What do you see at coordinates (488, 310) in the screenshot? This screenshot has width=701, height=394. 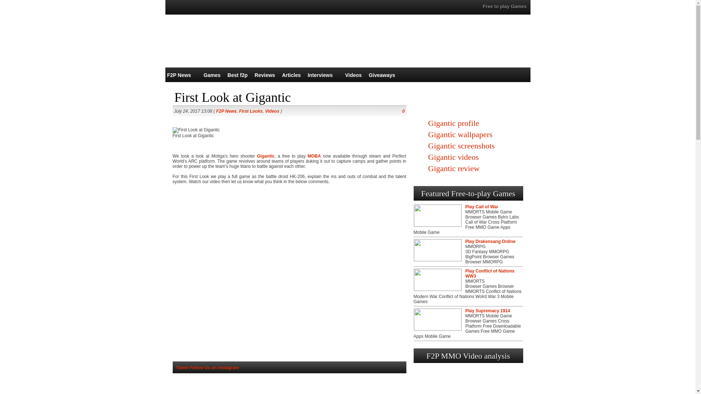 I see `Play Supremacy 1914` at bounding box center [488, 310].